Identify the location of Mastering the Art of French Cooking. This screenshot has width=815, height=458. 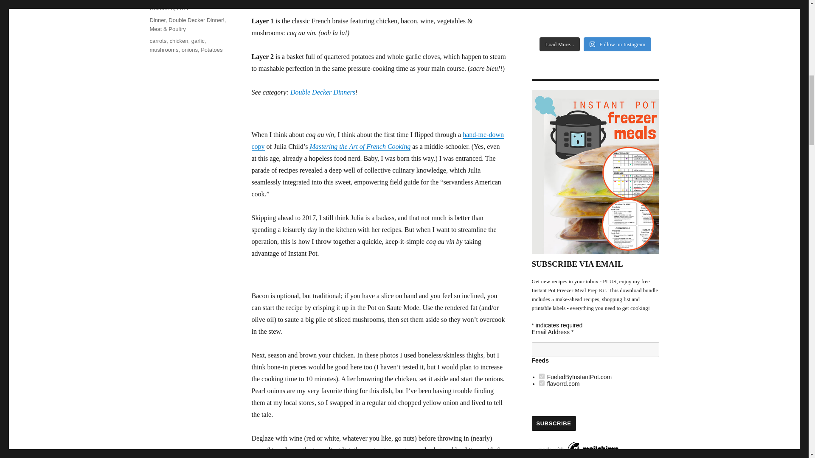
(360, 146).